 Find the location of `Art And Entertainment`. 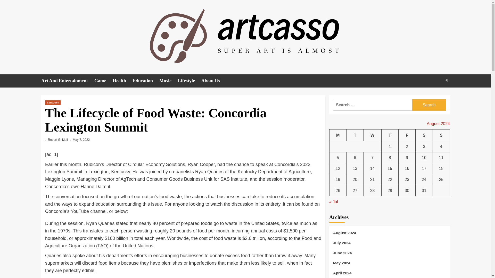

Art And Entertainment is located at coordinates (68, 81).